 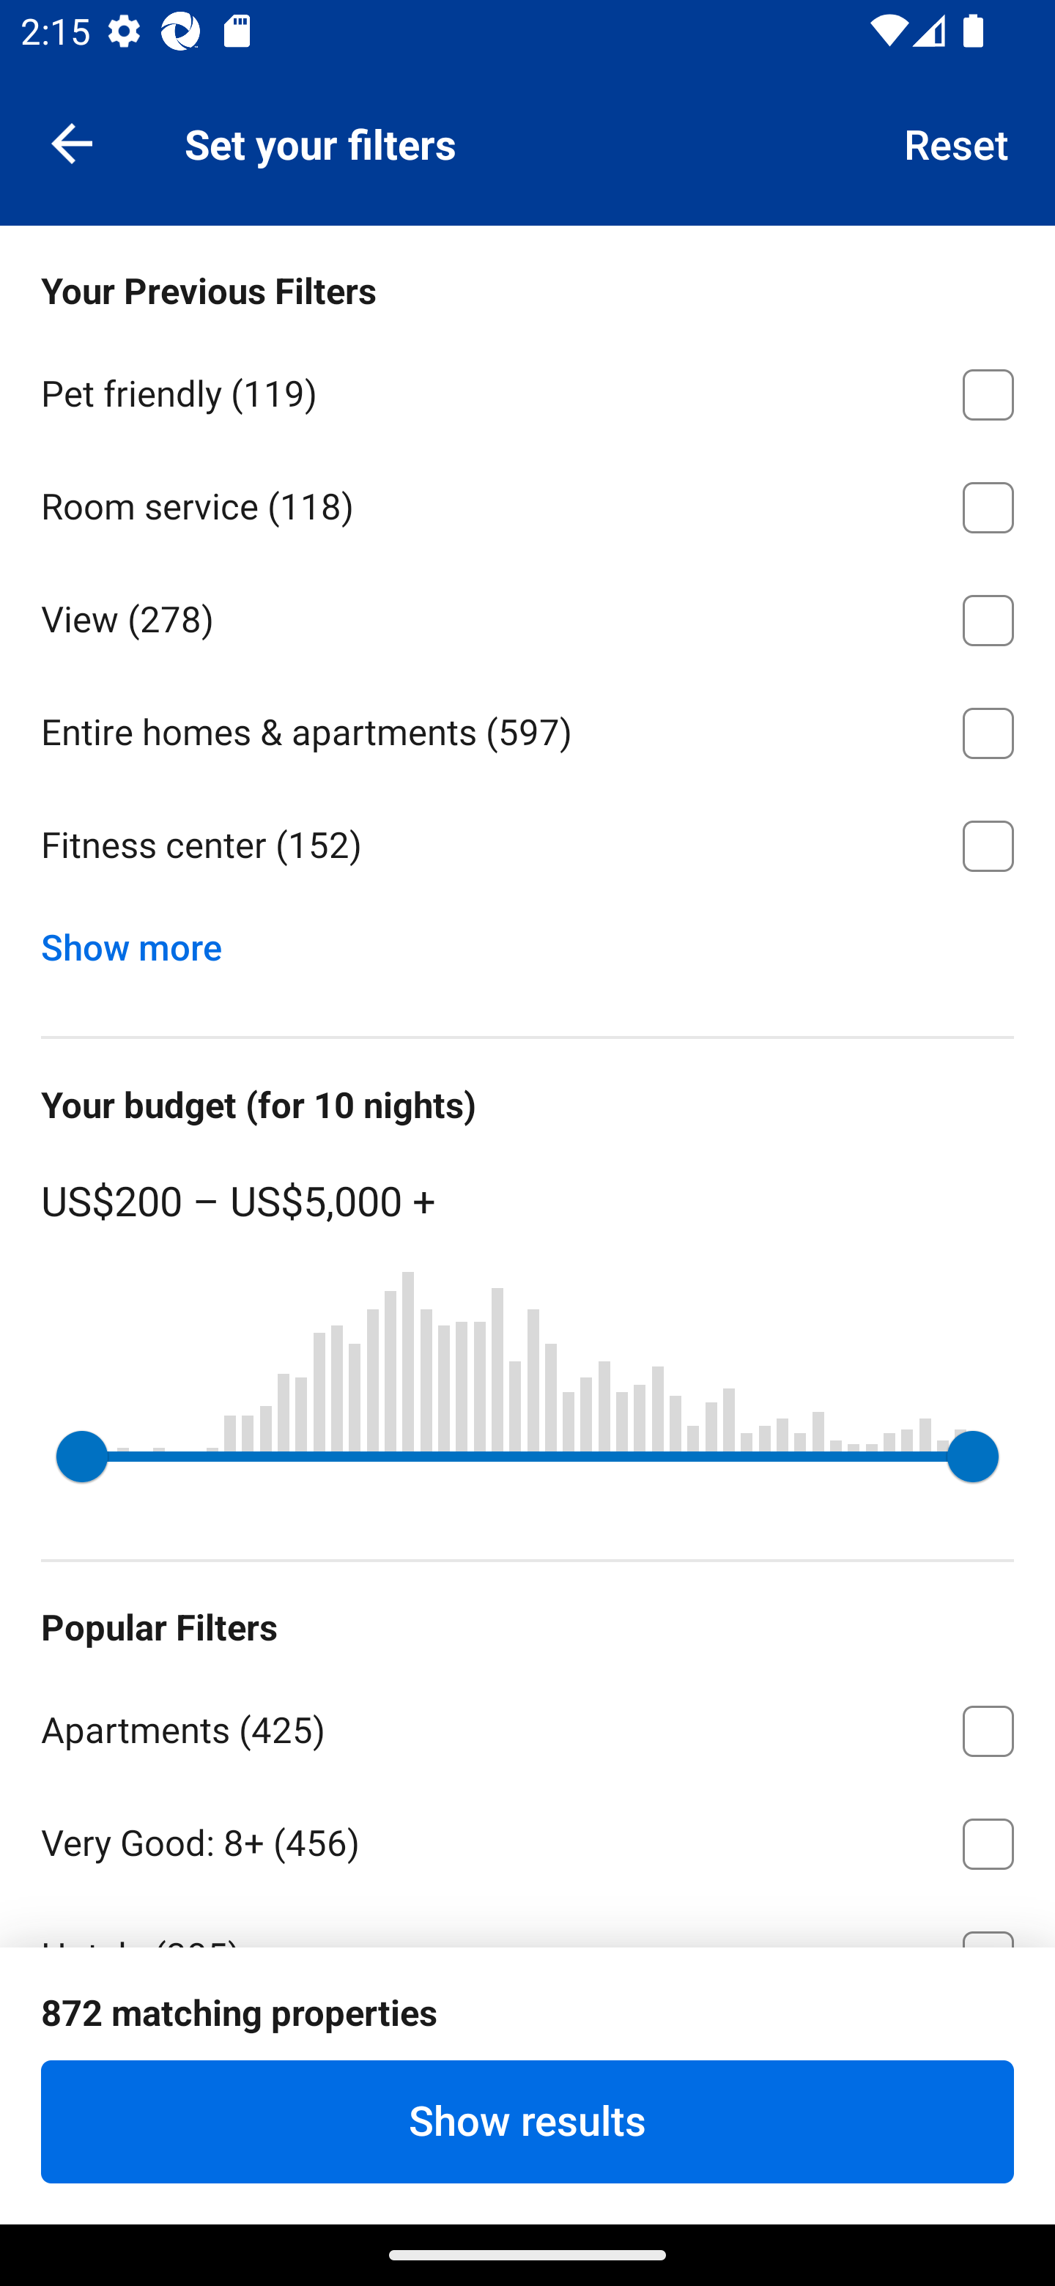 I want to click on Very Good: 8+ ⁦(456), so click(x=527, y=1839).